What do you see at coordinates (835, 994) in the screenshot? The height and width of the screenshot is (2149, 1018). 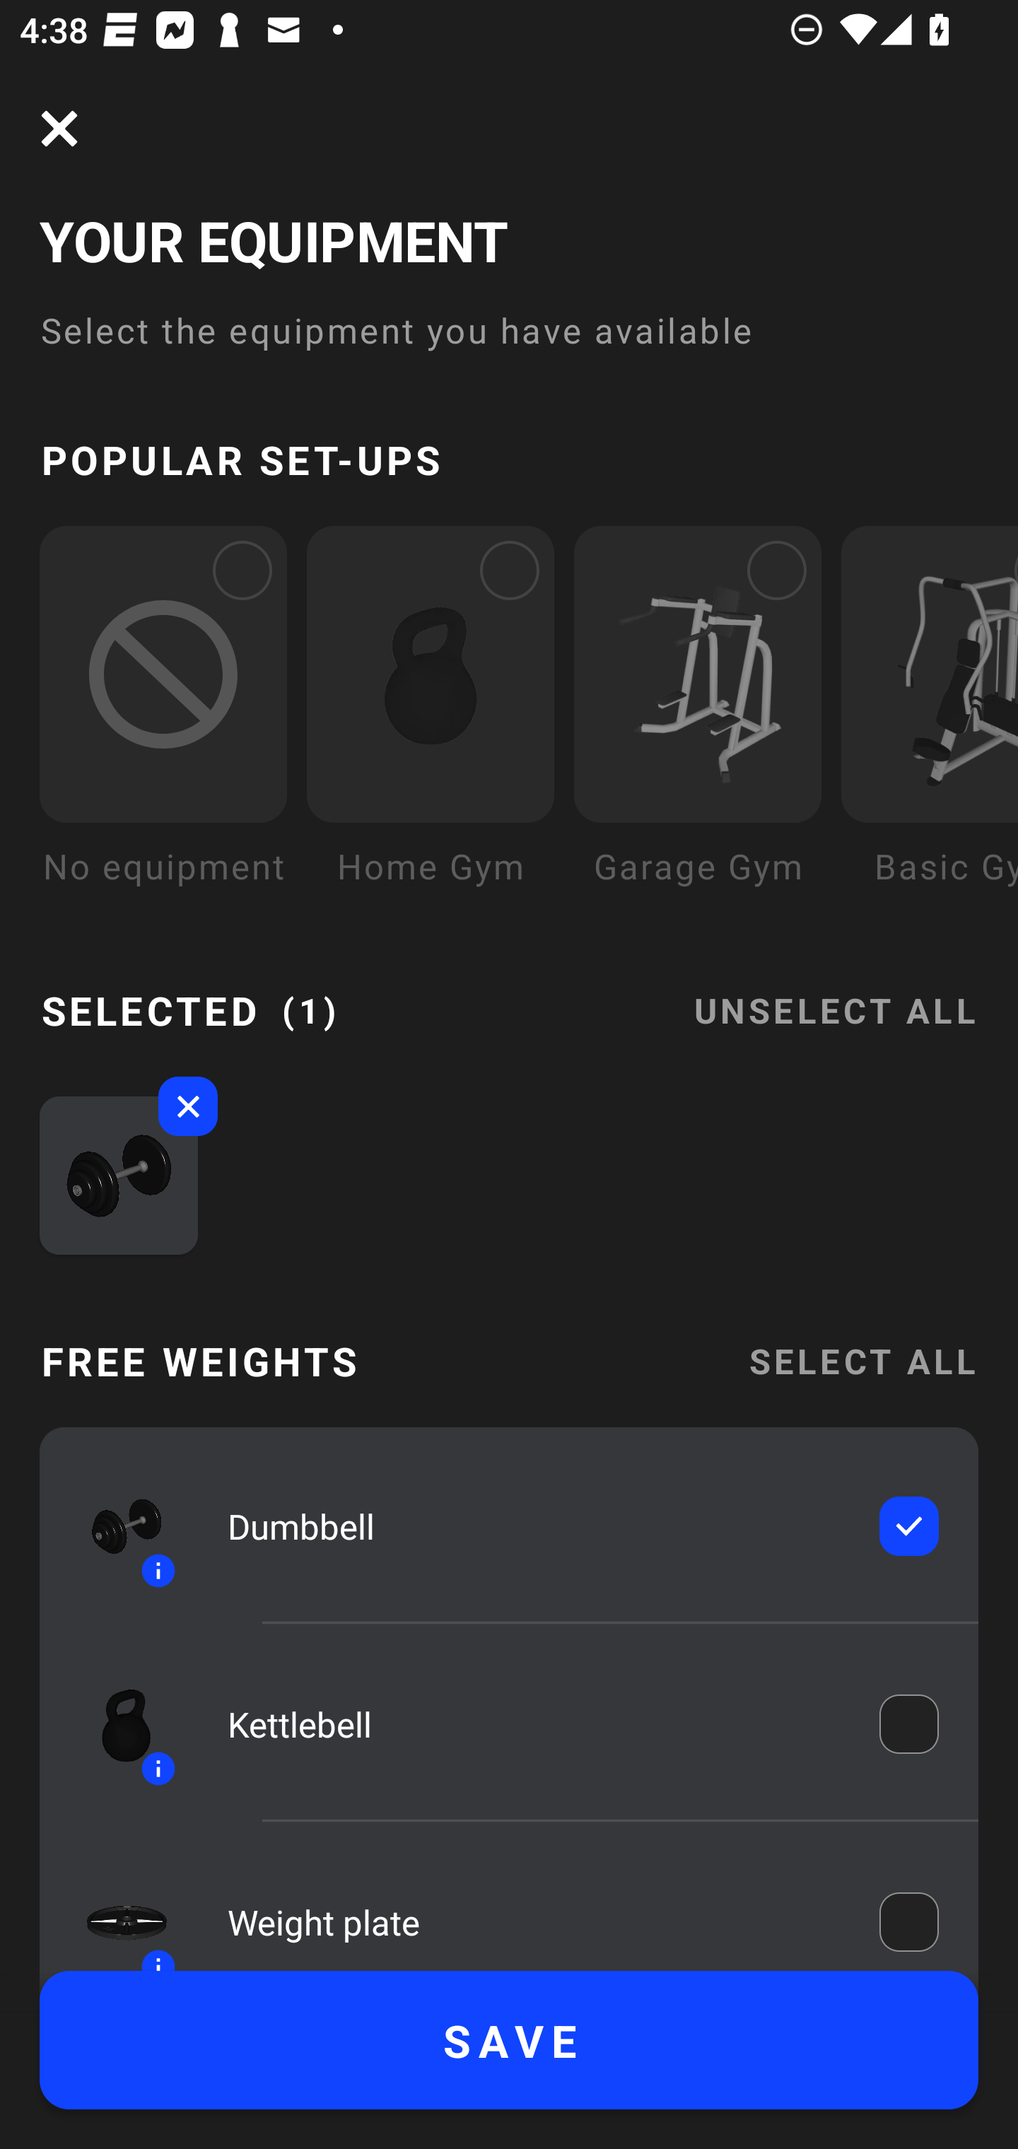 I see `UNSELECT ALL` at bounding box center [835, 994].